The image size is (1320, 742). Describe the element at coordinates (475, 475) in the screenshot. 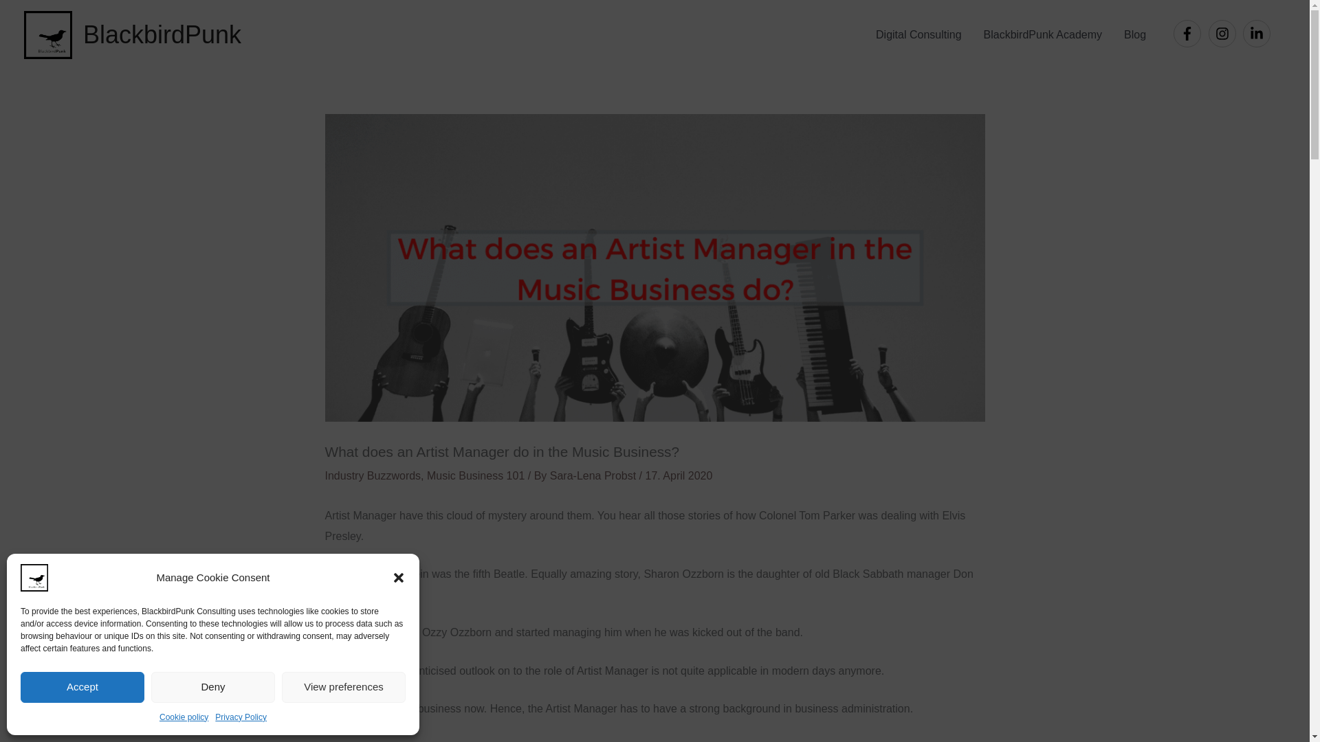

I see `Music Business 101` at that location.